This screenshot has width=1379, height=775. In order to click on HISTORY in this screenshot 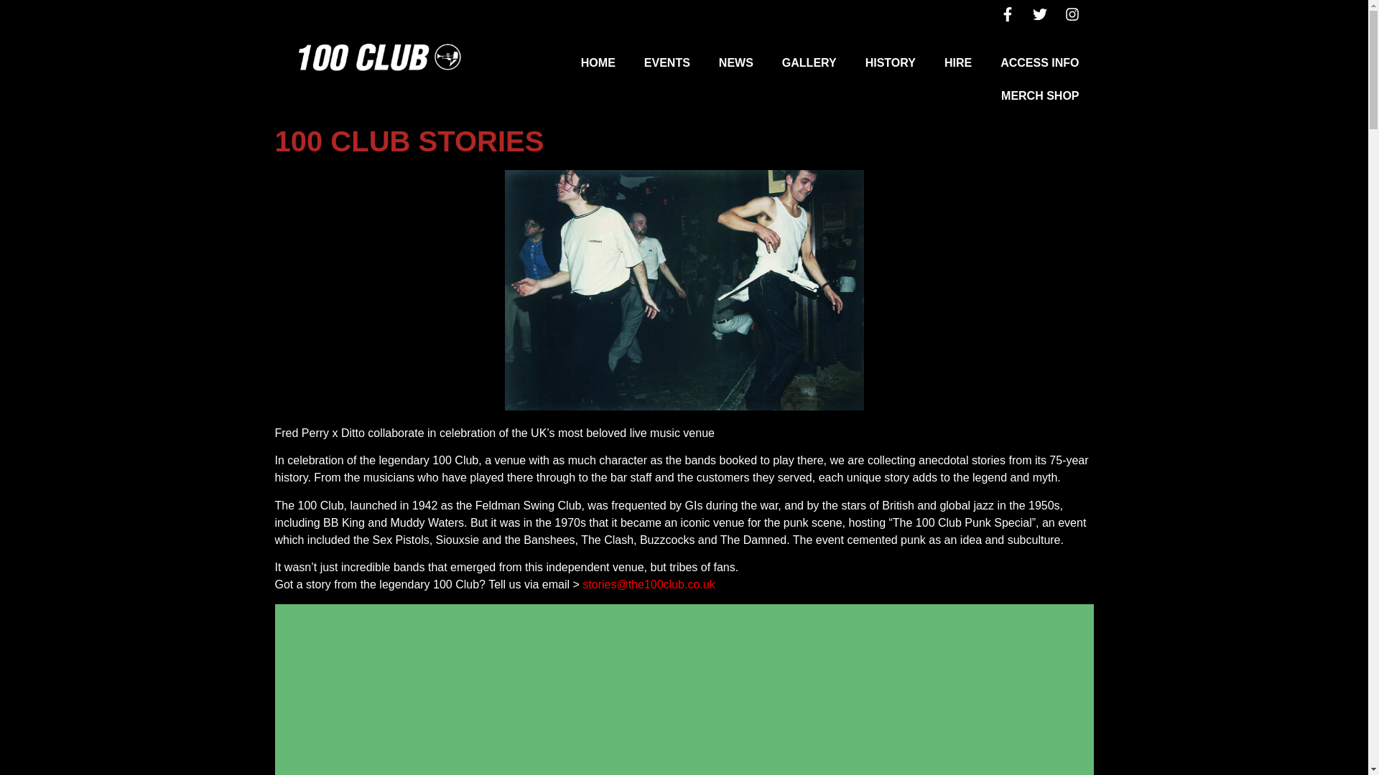, I will do `click(890, 63)`.